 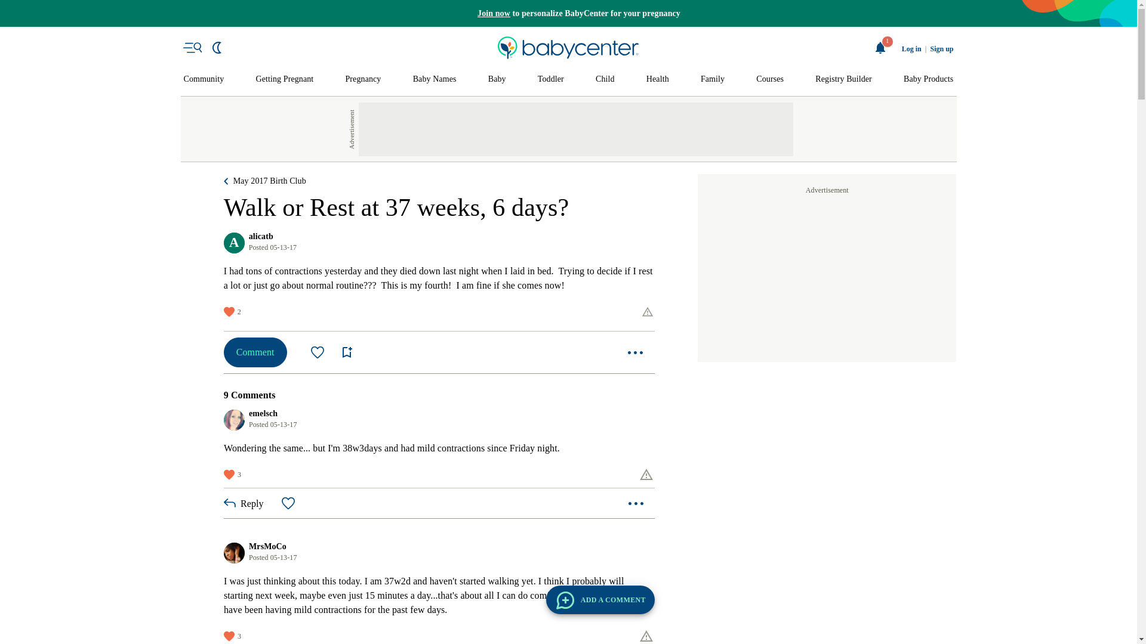 I want to click on Health, so click(x=658, y=79).